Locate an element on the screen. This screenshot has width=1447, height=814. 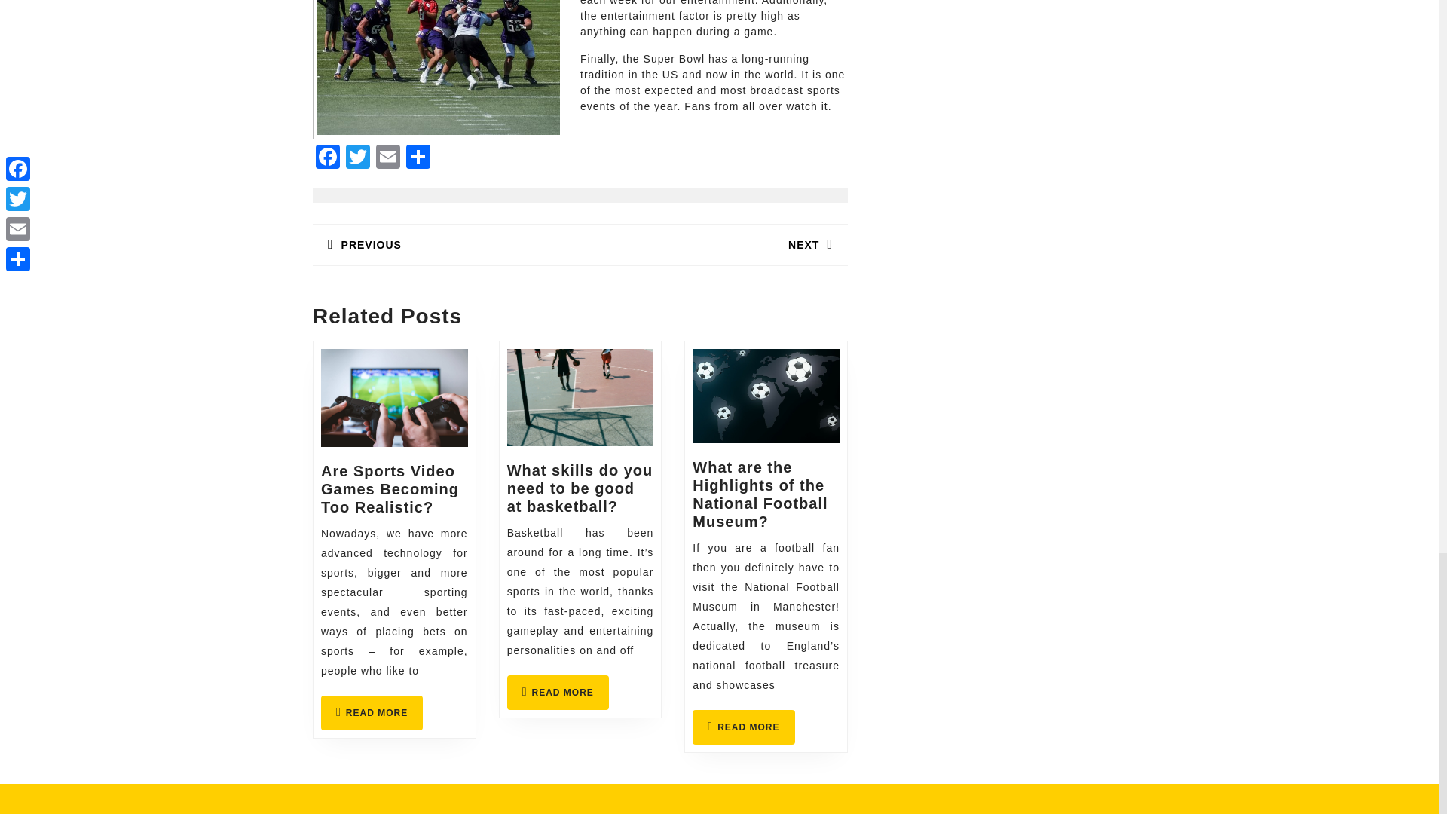
Twitter is located at coordinates (372, 713).